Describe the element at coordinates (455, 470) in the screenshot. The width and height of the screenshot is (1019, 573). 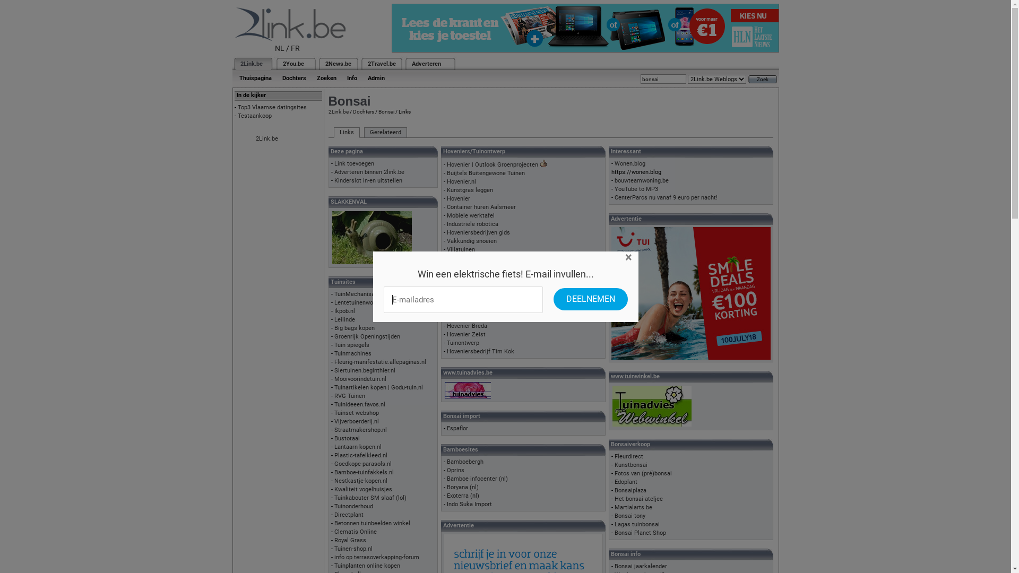
I see `Oprins` at that location.